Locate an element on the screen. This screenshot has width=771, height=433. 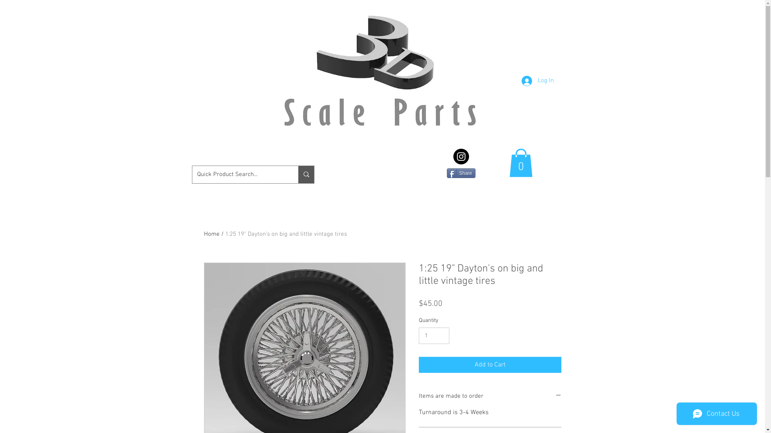
Home is located at coordinates (212, 234).